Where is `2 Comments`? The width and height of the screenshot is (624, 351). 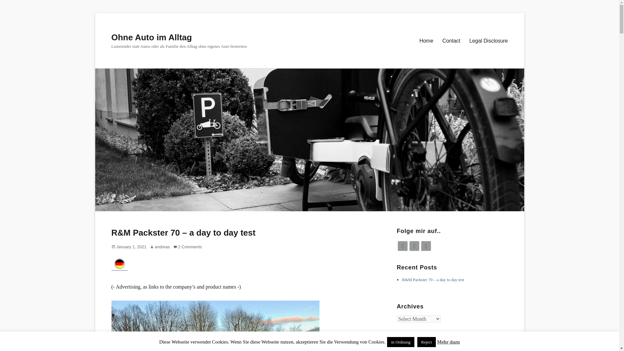 2 Comments is located at coordinates (188, 246).